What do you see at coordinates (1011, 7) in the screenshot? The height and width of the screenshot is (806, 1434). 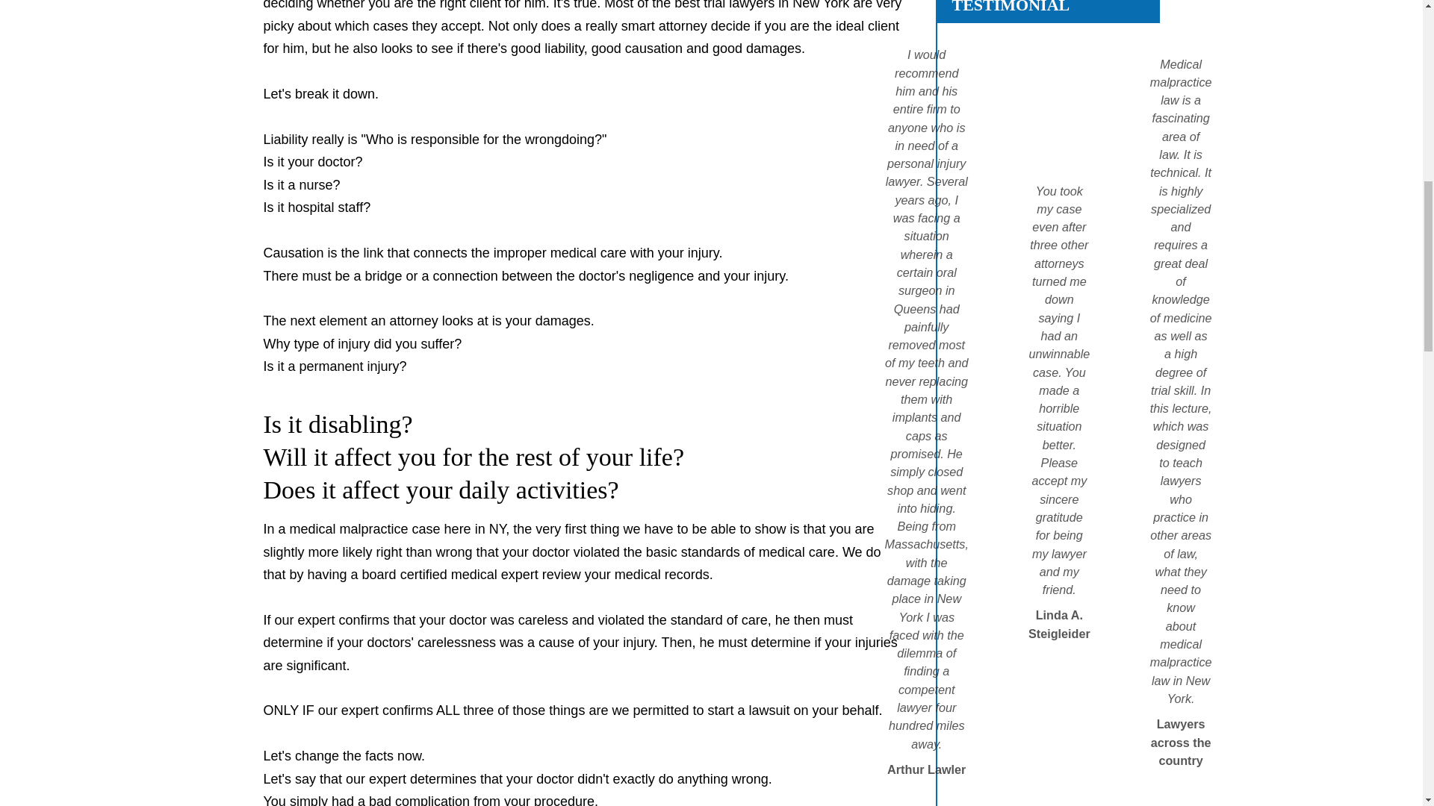 I see `TESTIMONIAL` at bounding box center [1011, 7].